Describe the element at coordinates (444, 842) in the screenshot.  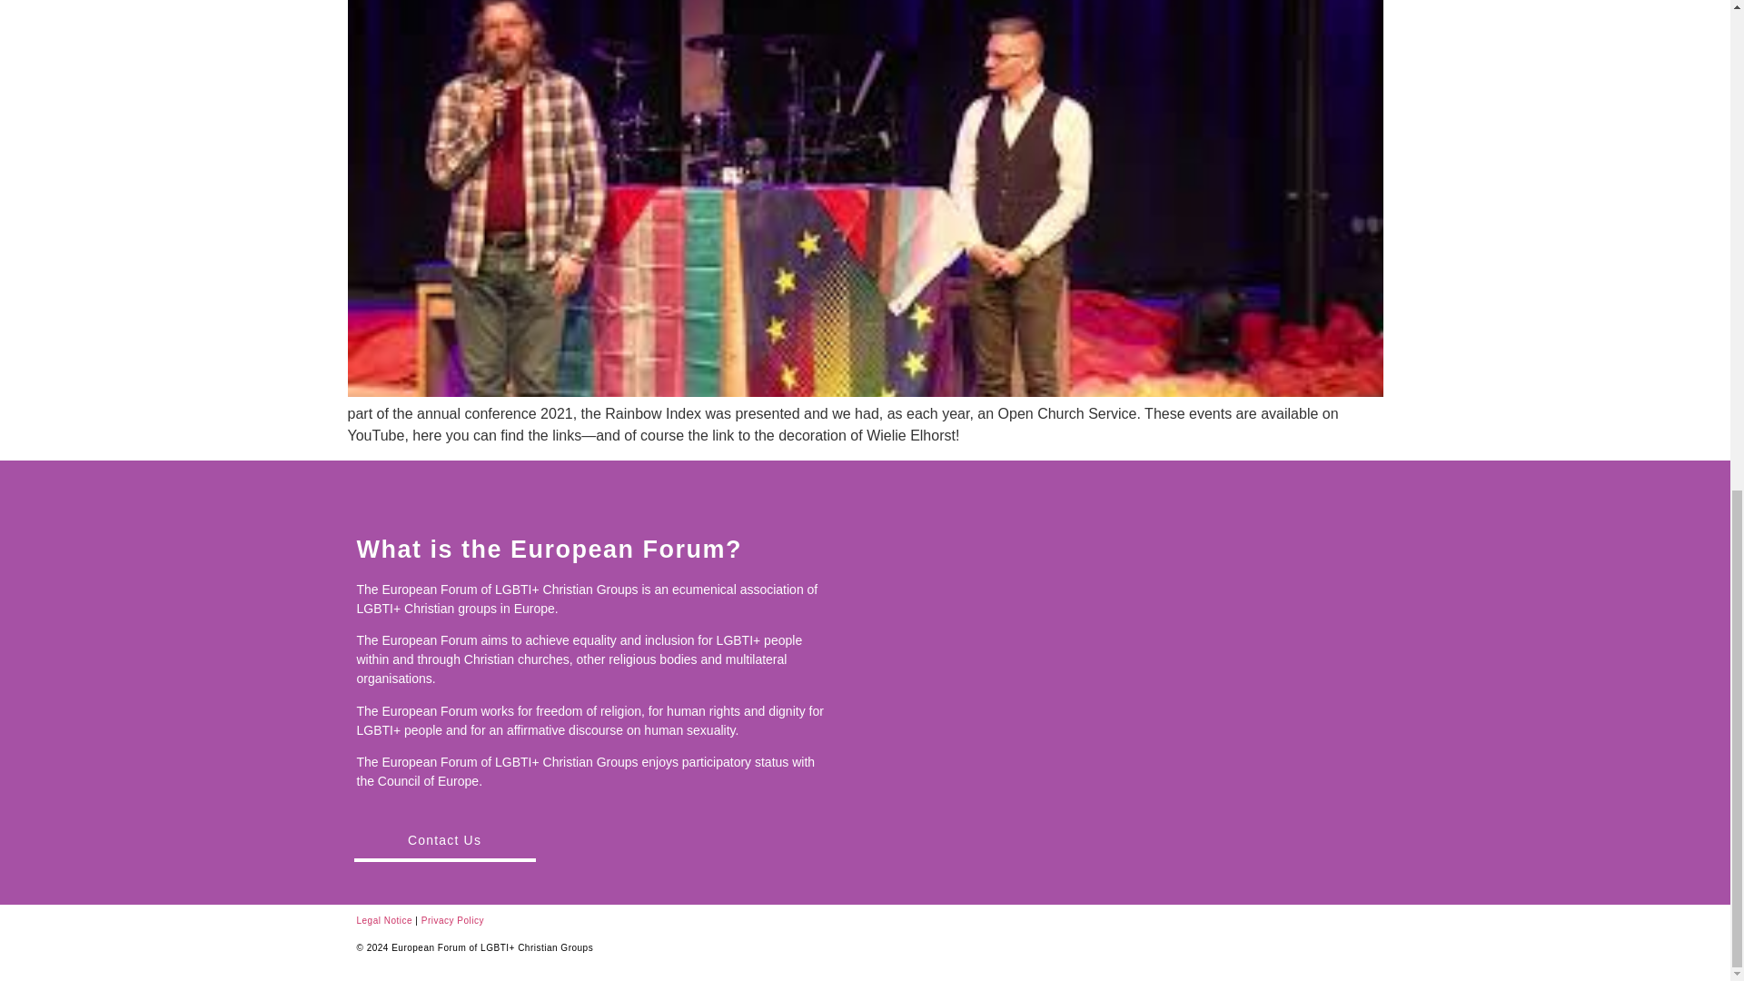
I see `Contact Us` at that location.